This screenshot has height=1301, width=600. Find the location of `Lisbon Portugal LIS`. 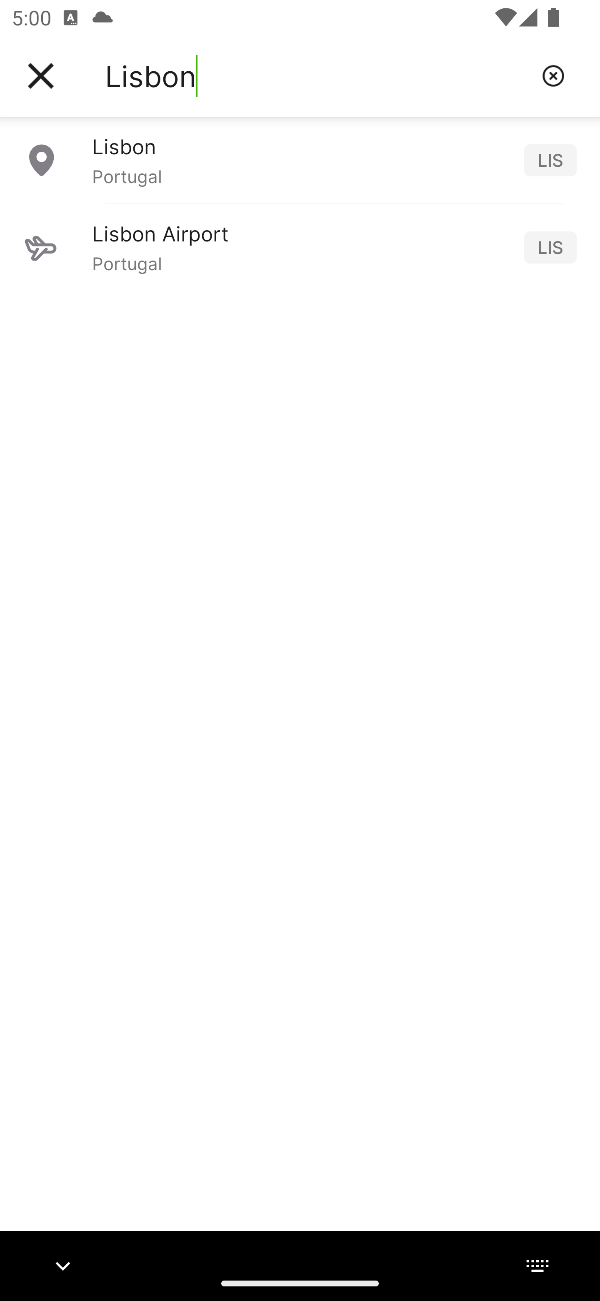

Lisbon Portugal LIS is located at coordinates (300, 160).